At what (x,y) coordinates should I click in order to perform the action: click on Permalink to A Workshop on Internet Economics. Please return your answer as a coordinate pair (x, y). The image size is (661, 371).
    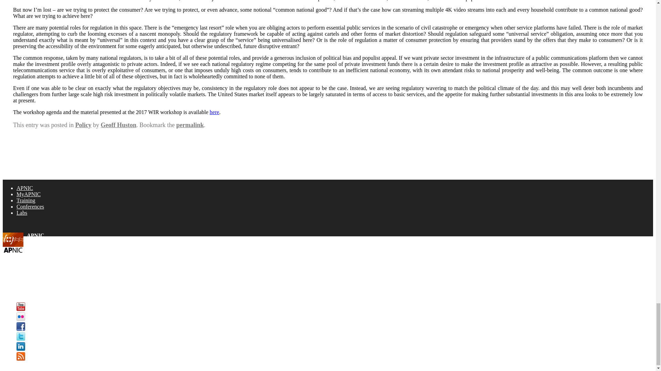
    Looking at the image, I should click on (190, 125).